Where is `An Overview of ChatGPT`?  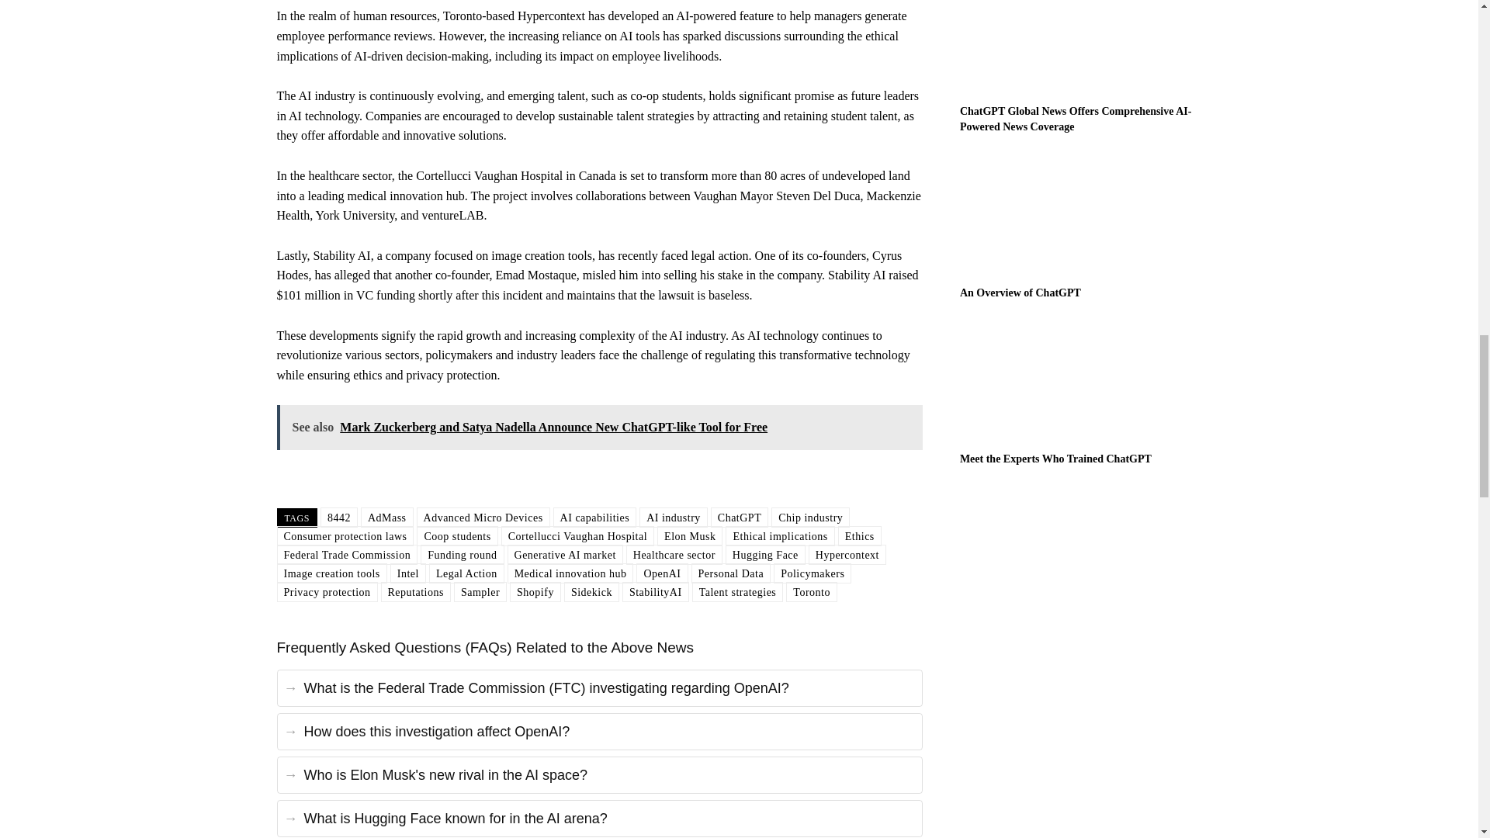 An Overview of ChatGPT is located at coordinates (1080, 214).